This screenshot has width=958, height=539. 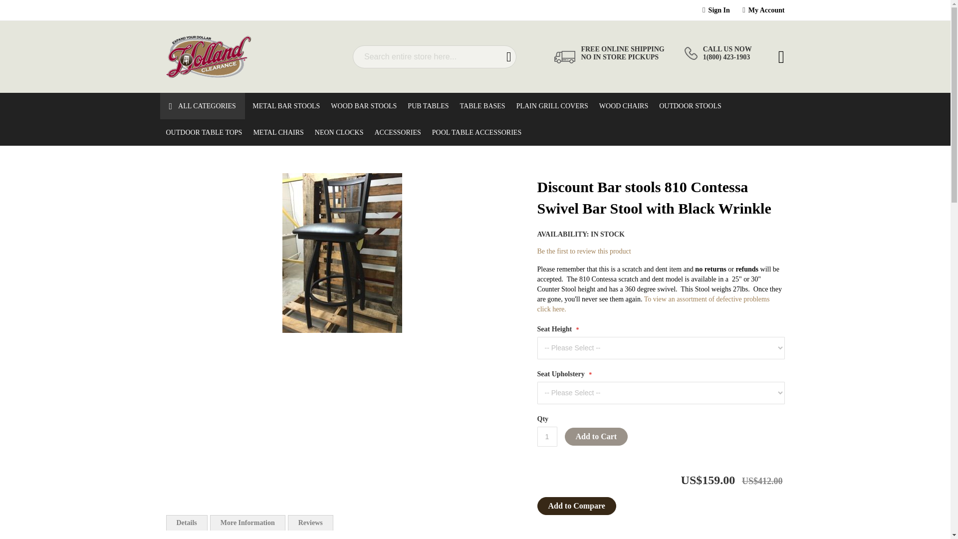 What do you see at coordinates (204, 106) in the screenshot?
I see `ALL CATEGORIES` at bounding box center [204, 106].